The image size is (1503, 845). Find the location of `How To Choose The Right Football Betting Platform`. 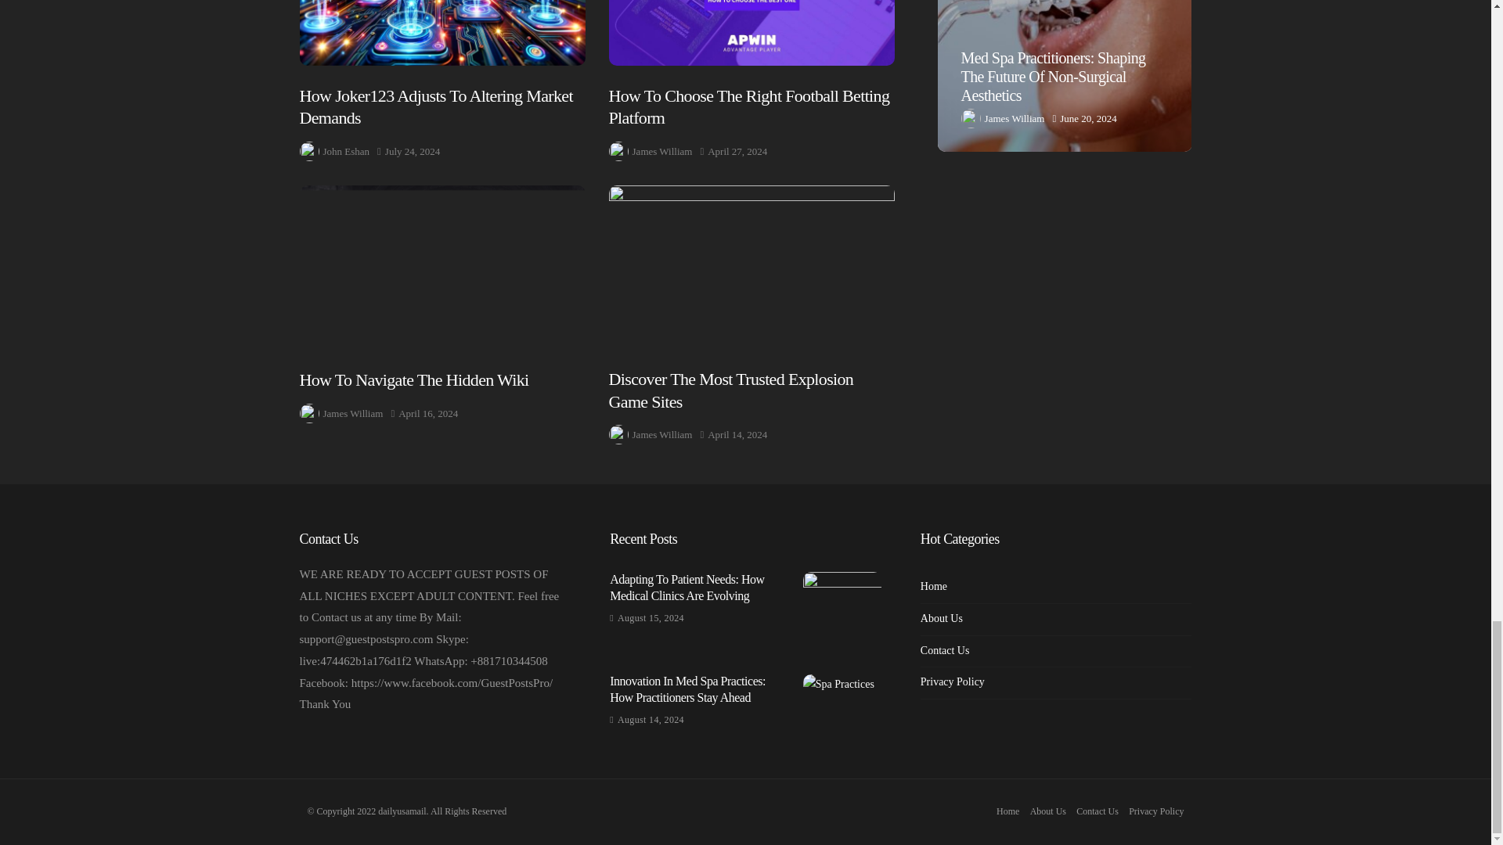

How To Choose The Right Football Betting Platform is located at coordinates (751, 33).